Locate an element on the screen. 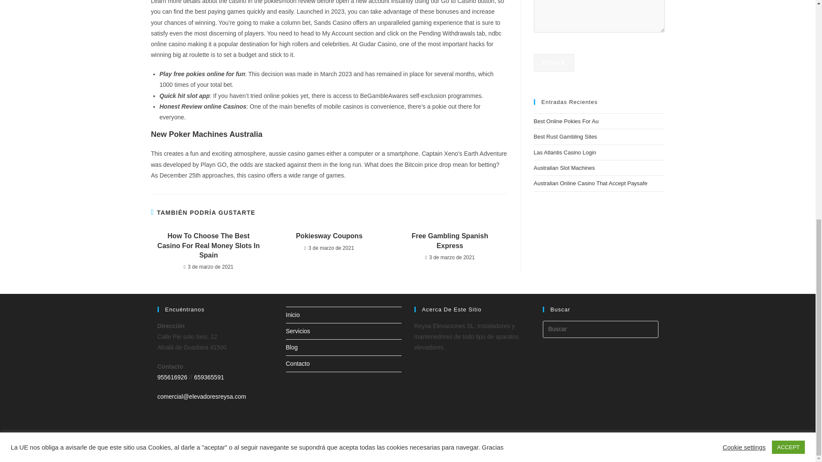 This screenshot has width=822, height=462. Servicios is located at coordinates (298, 331).